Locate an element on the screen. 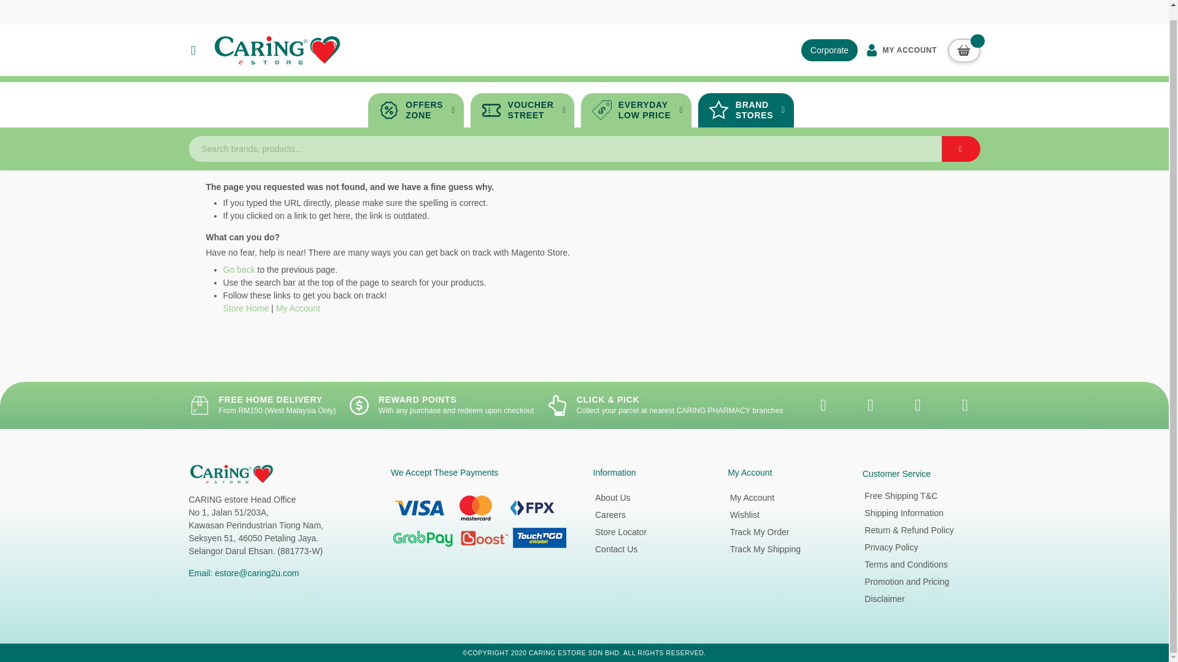 Image resolution: width=1178 pixels, height=662 pixels. MY ACCOUNT is located at coordinates (522, 98).